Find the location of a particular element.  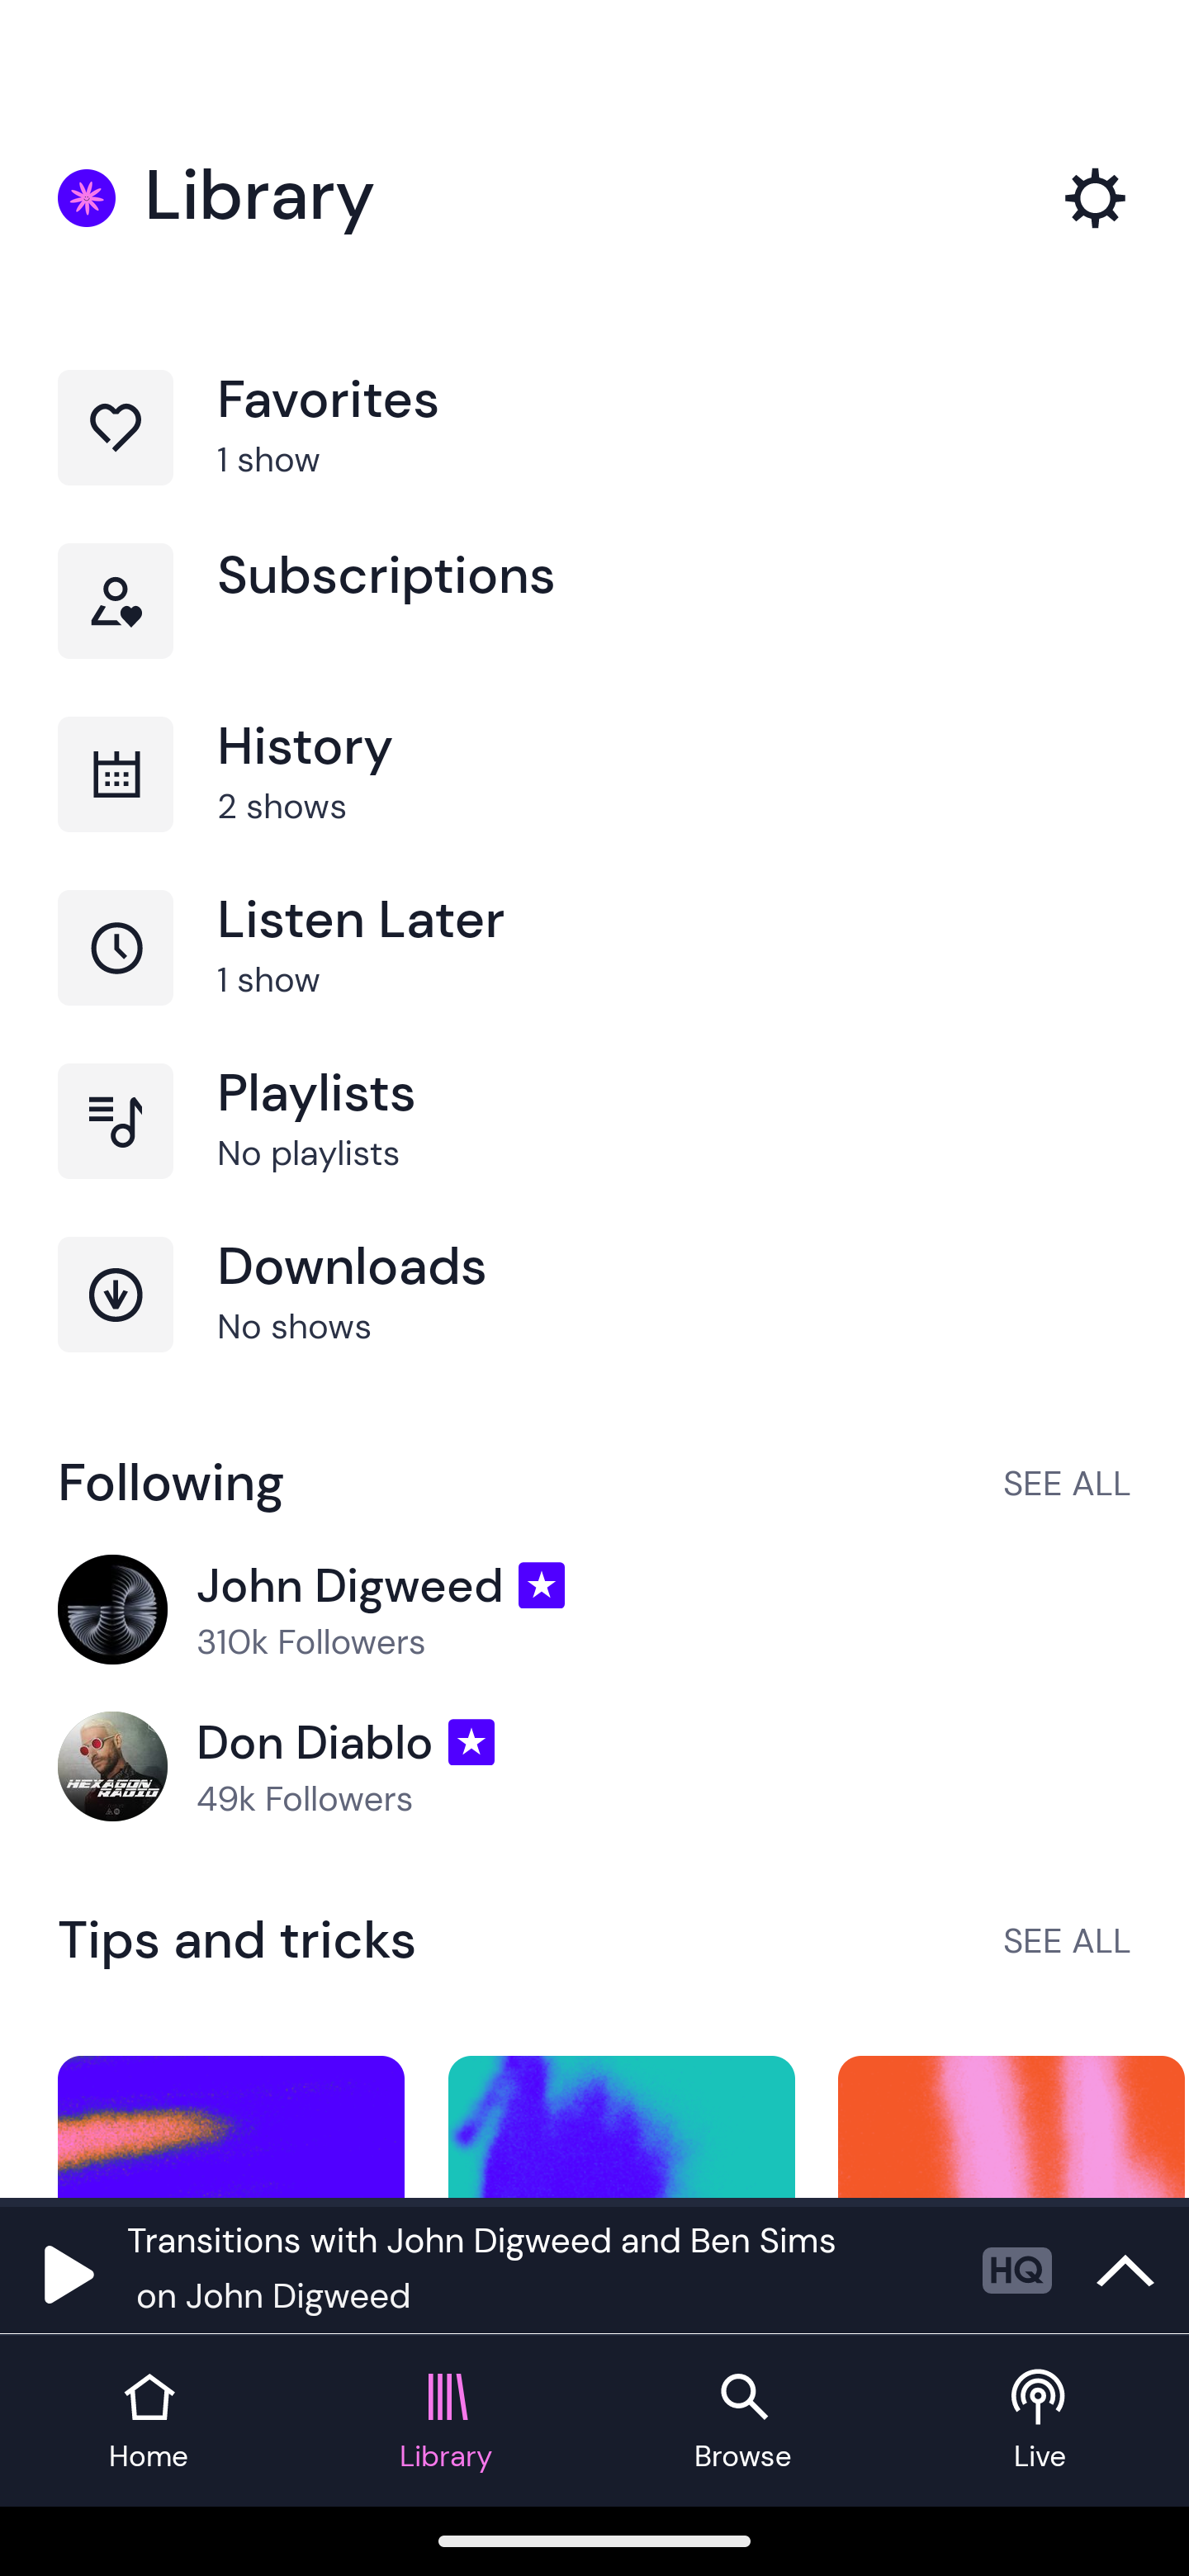

Library tab Library is located at coordinates (446, 2421).